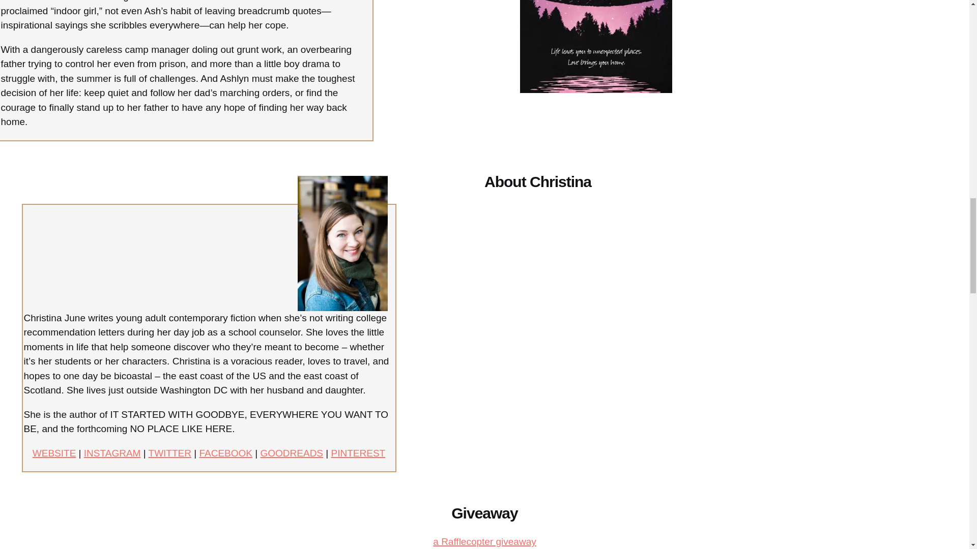  What do you see at coordinates (358, 453) in the screenshot?
I see `PINTEREST` at bounding box center [358, 453].